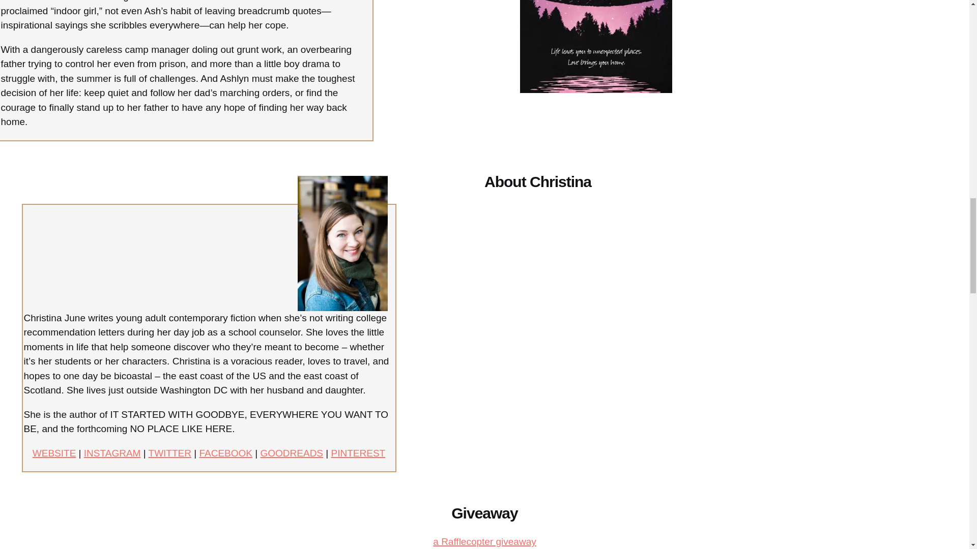  What do you see at coordinates (358, 453) in the screenshot?
I see `PINTEREST` at bounding box center [358, 453].